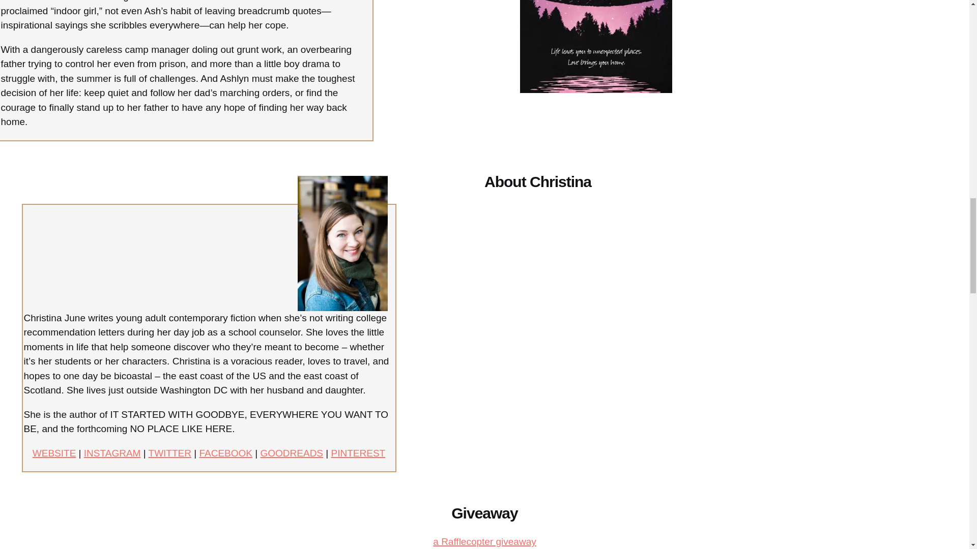  What do you see at coordinates (358, 453) in the screenshot?
I see `PINTEREST` at bounding box center [358, 453].